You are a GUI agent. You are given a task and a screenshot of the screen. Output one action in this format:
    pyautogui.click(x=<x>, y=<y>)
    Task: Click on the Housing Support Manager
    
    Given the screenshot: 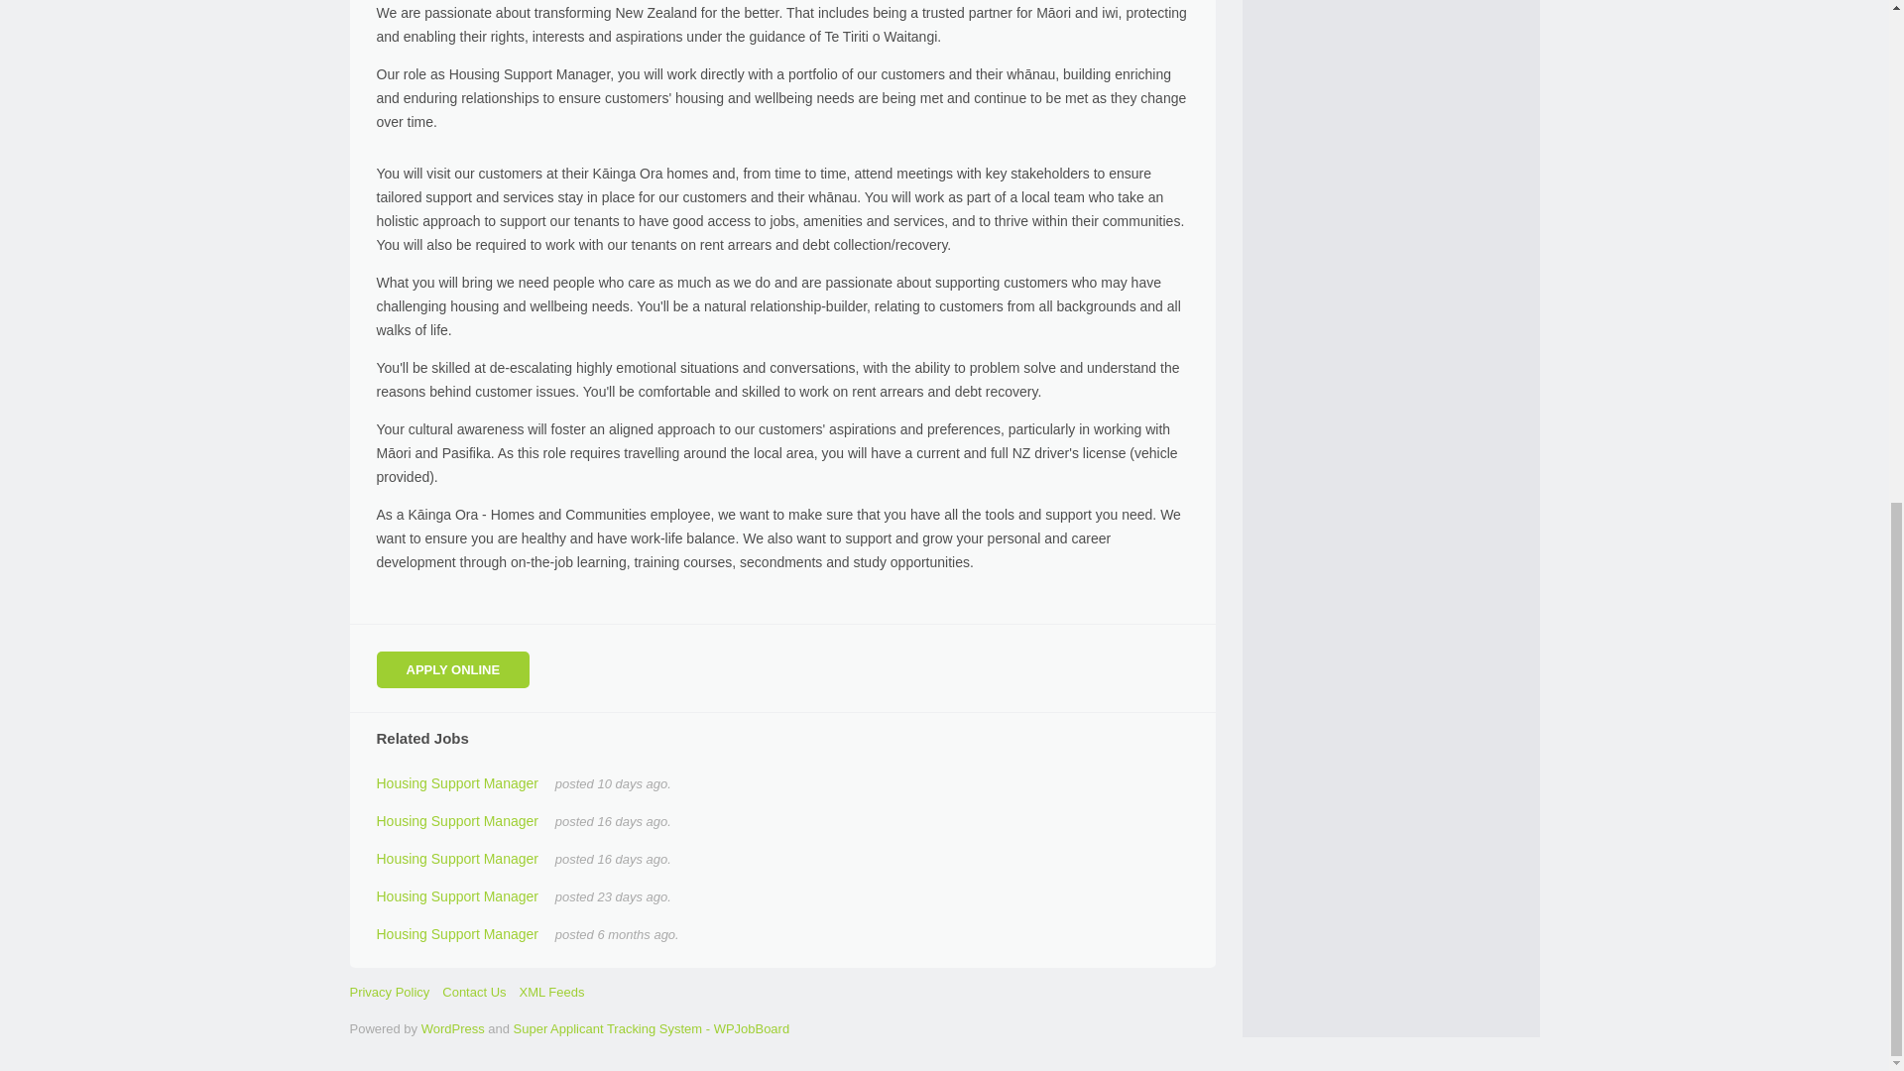 What is the action you would take?
    pyautogui.click(x=458, y=783)
    